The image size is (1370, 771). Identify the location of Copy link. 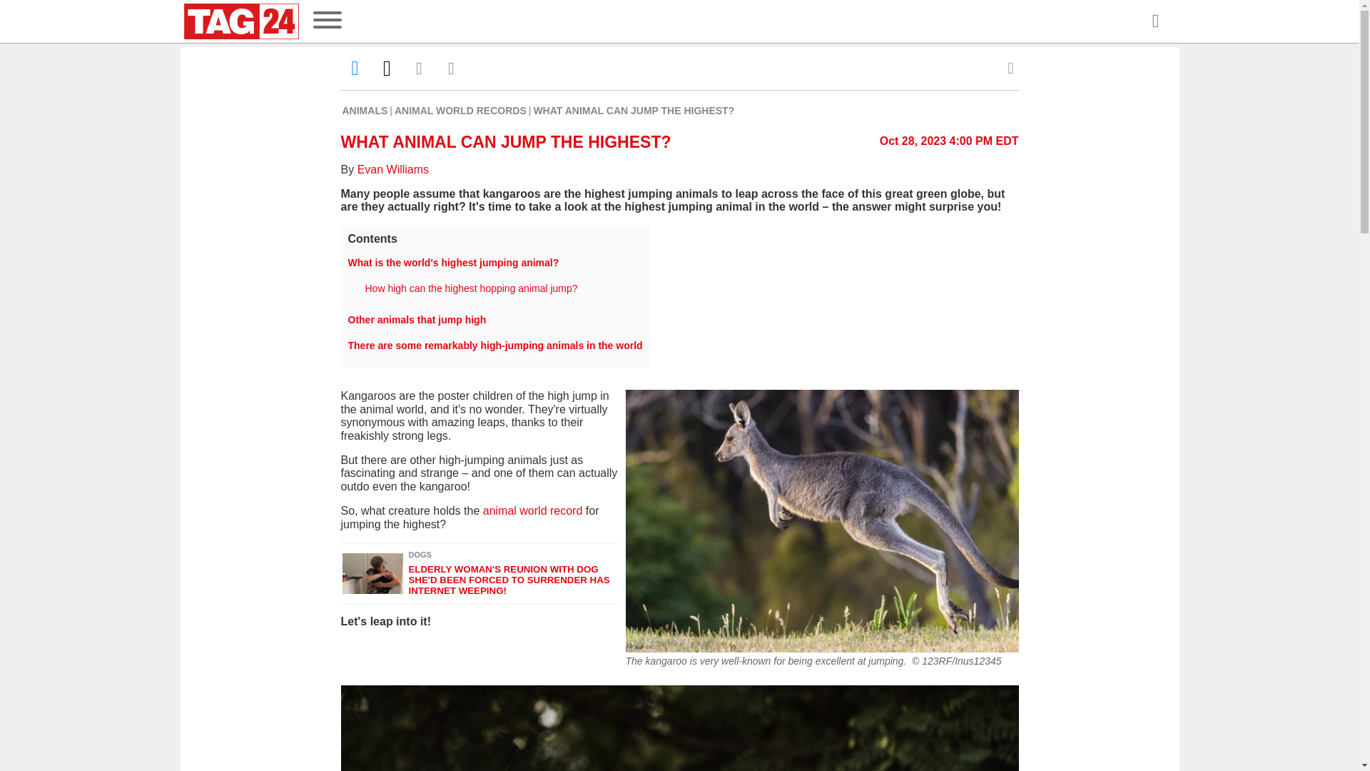
(451, 68).